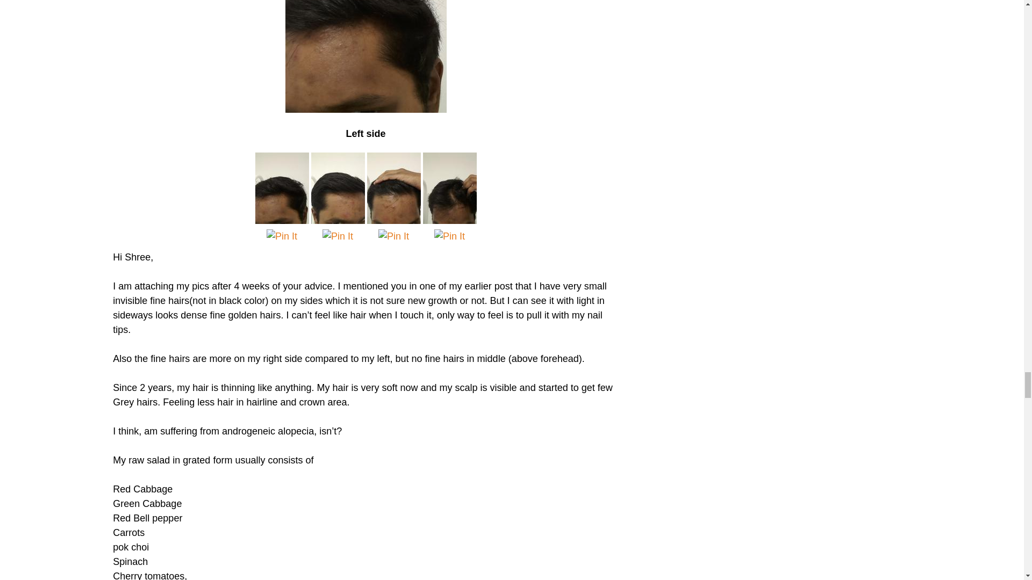 The image size is (1032, 580). I want to click on Pin It, so click(393, 236).